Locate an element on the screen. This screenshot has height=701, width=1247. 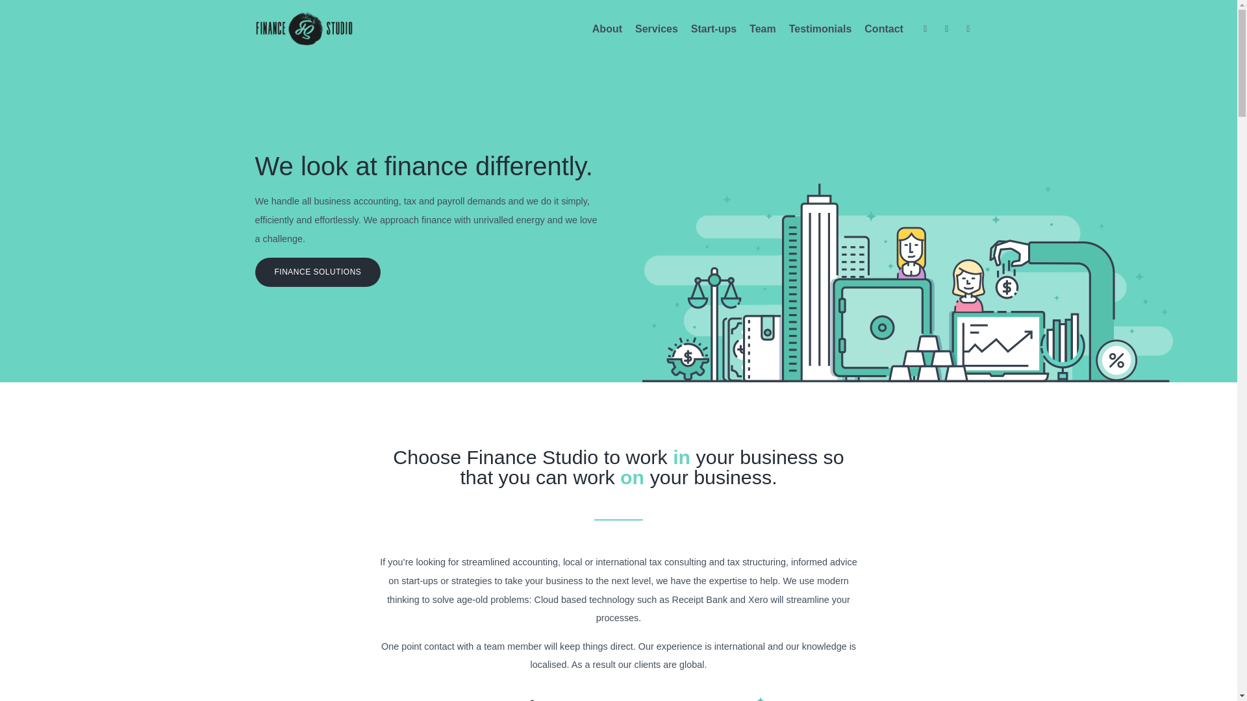
Testimonials is located at coordinates (820, 29).